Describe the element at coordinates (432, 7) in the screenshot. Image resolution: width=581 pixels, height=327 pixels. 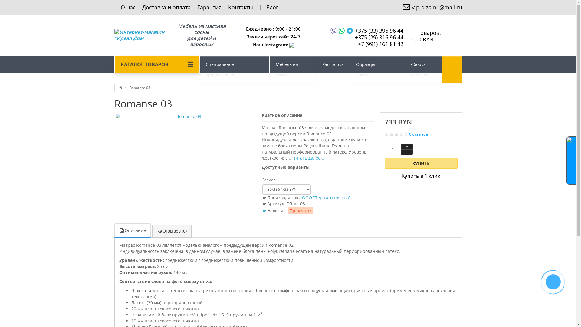
I see `vip-dizain1@mail.ru` at that location.